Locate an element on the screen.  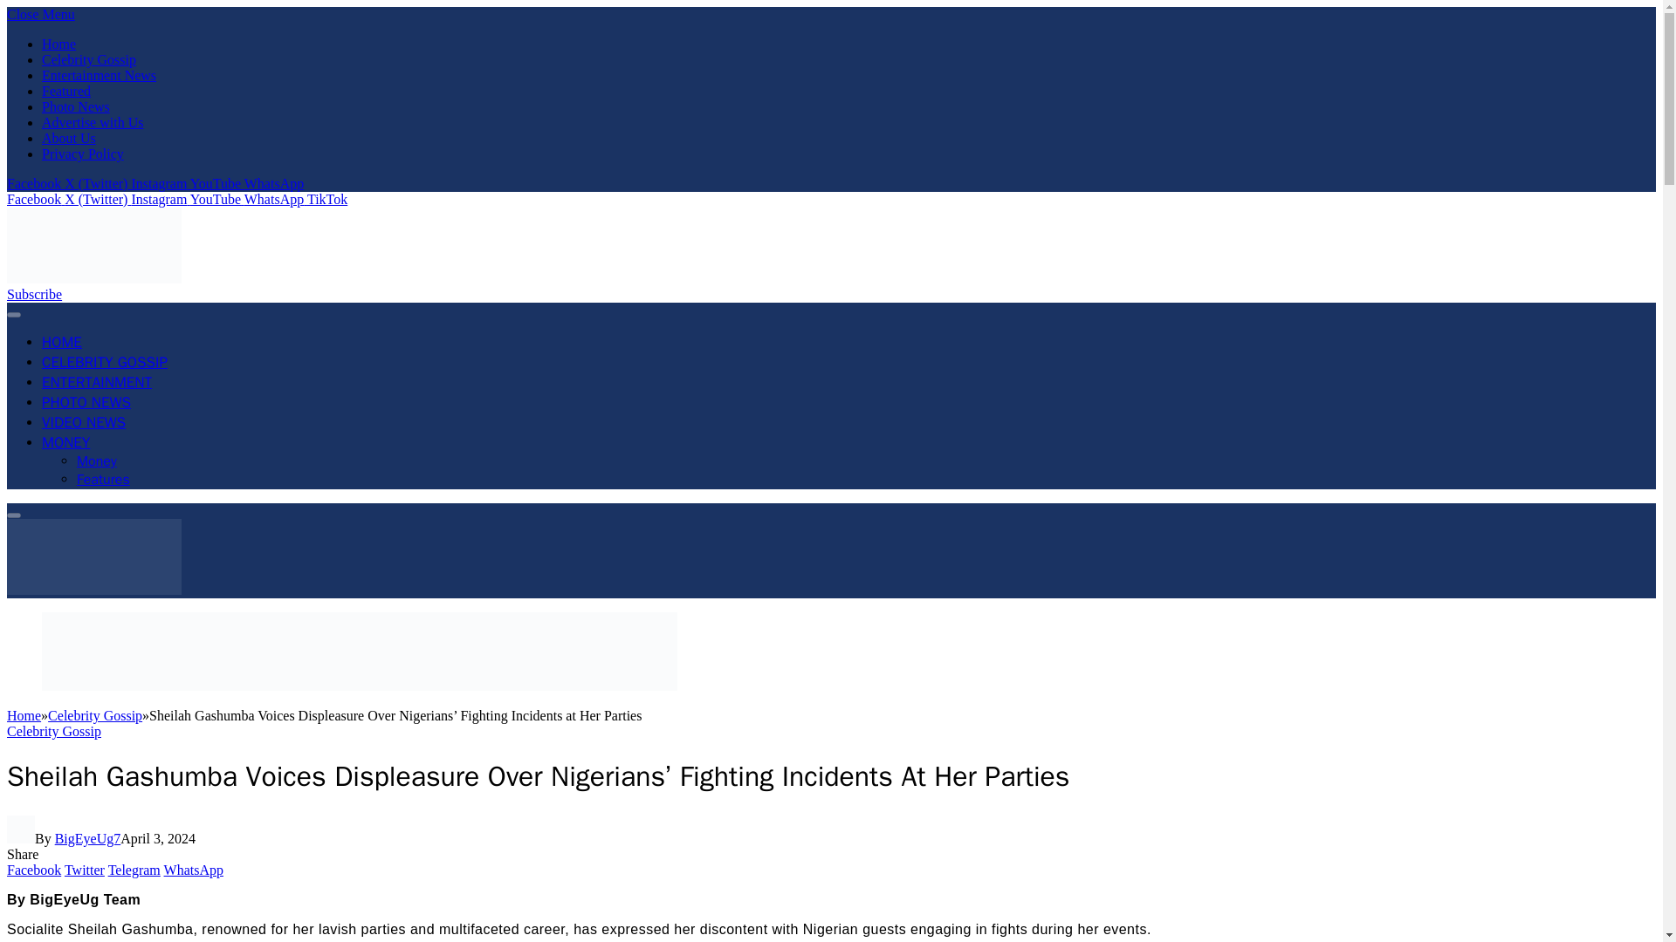
Features is located at coordinates (103, 480).